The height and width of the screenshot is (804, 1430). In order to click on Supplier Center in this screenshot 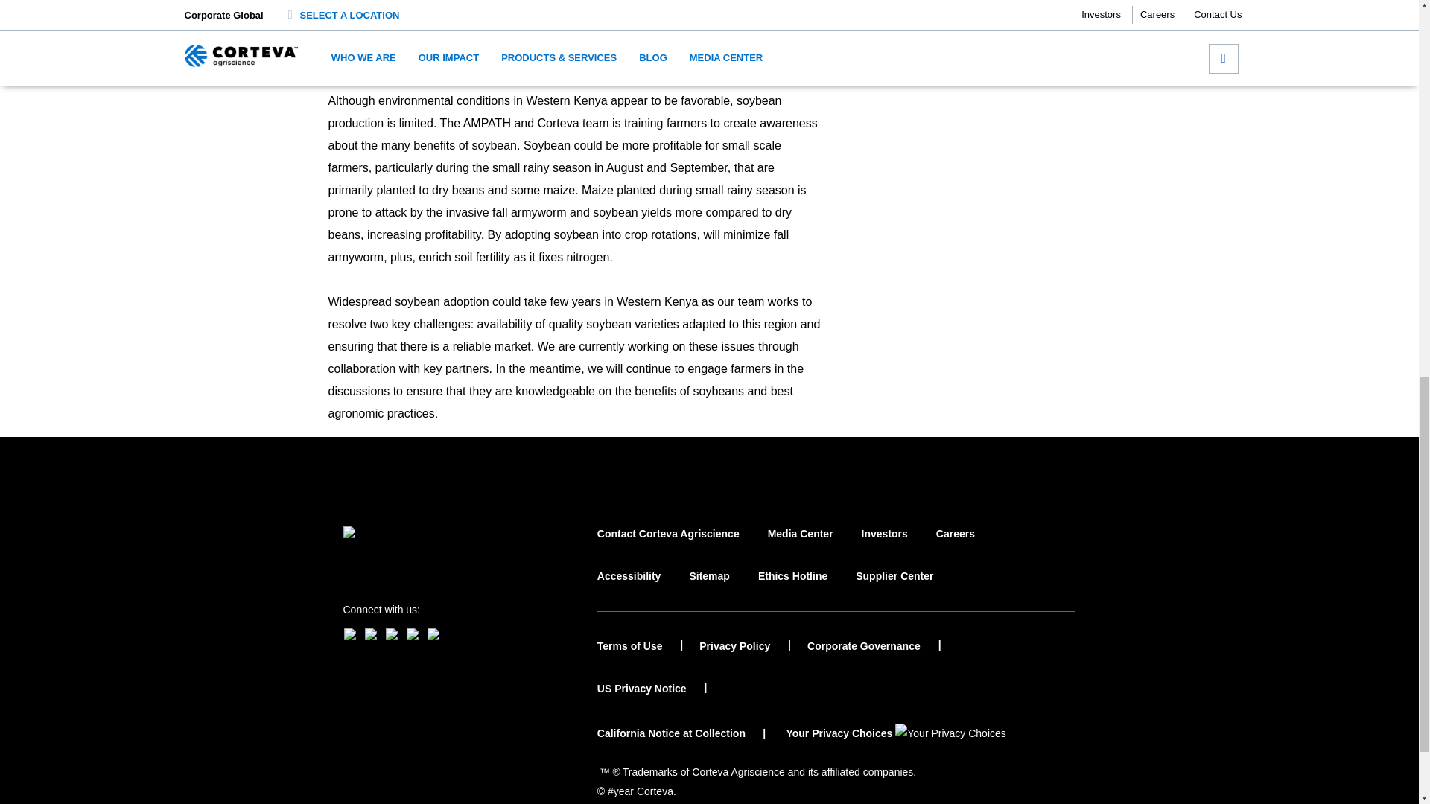, I will do `click(894, 590)`.